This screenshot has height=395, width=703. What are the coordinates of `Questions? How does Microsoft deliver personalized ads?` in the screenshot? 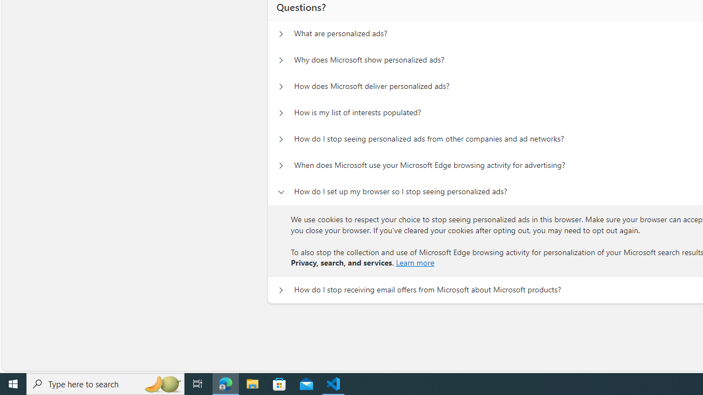 It's located at (281, 87).